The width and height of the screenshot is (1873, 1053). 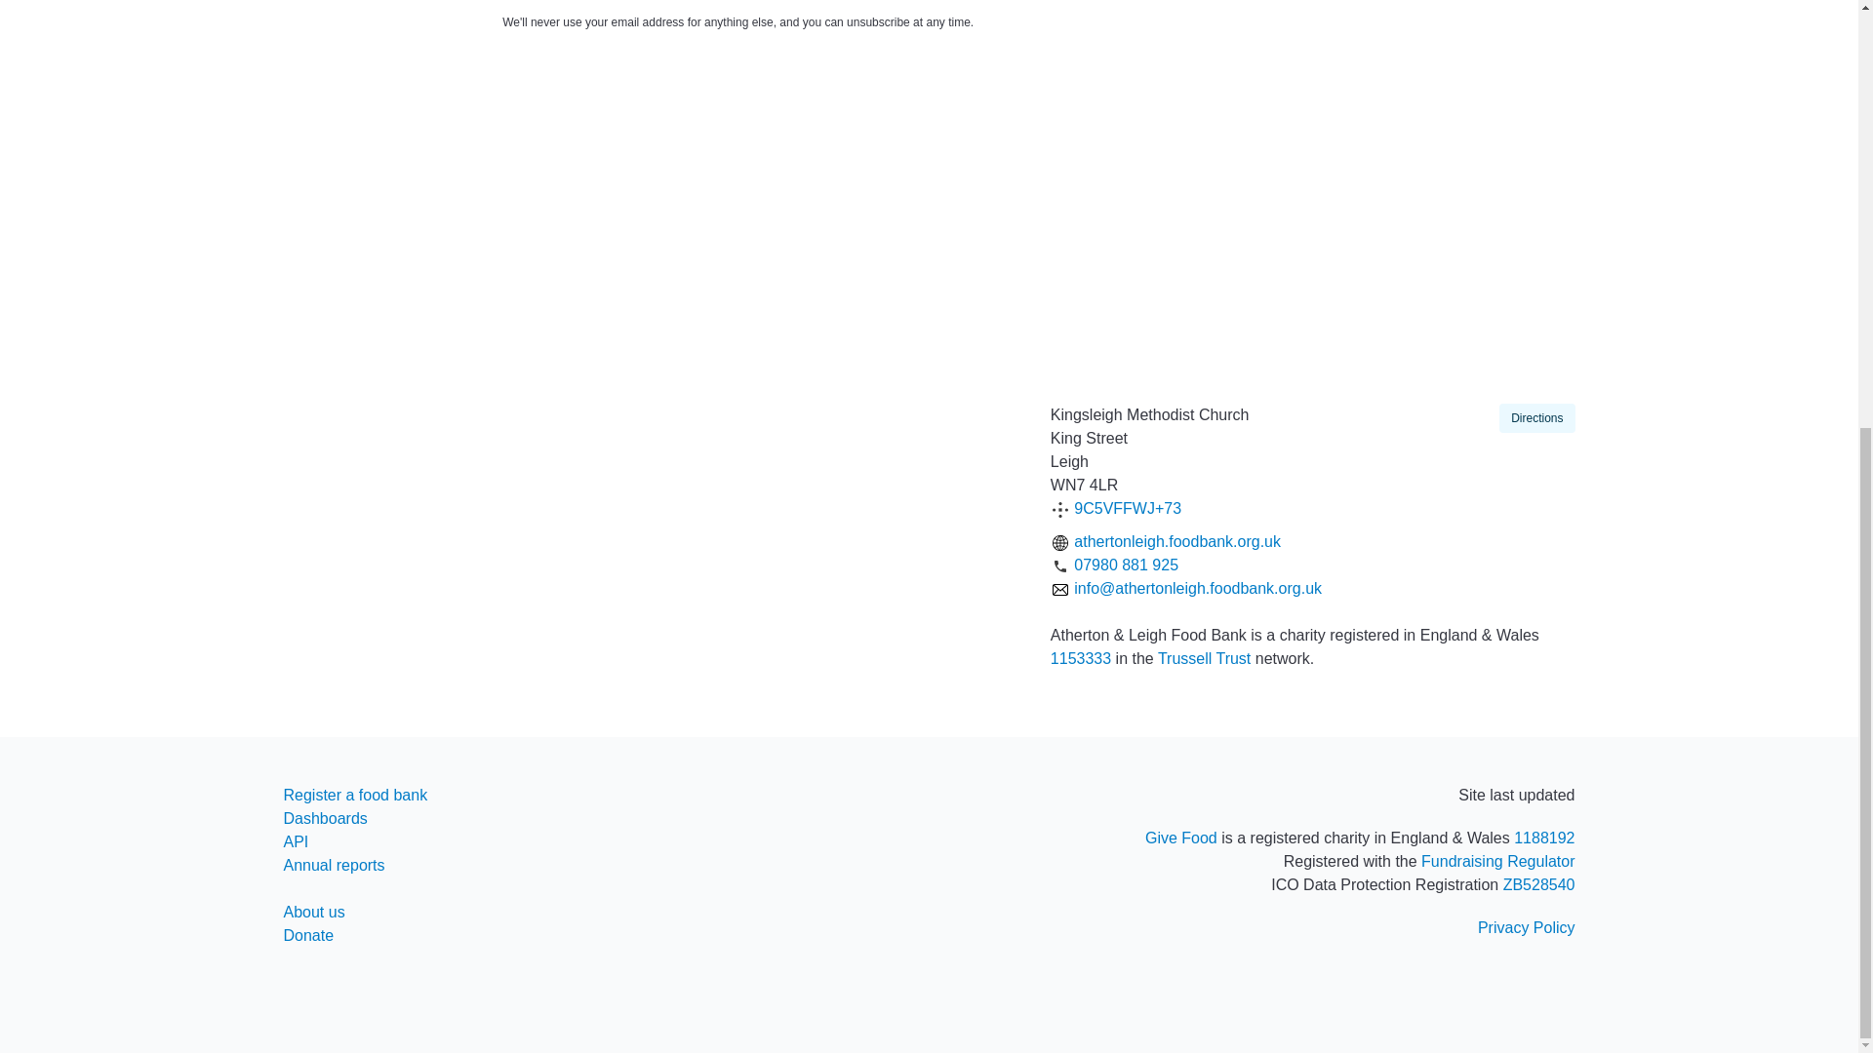 I want to click on 1153333, so click(x=1081, y=658).